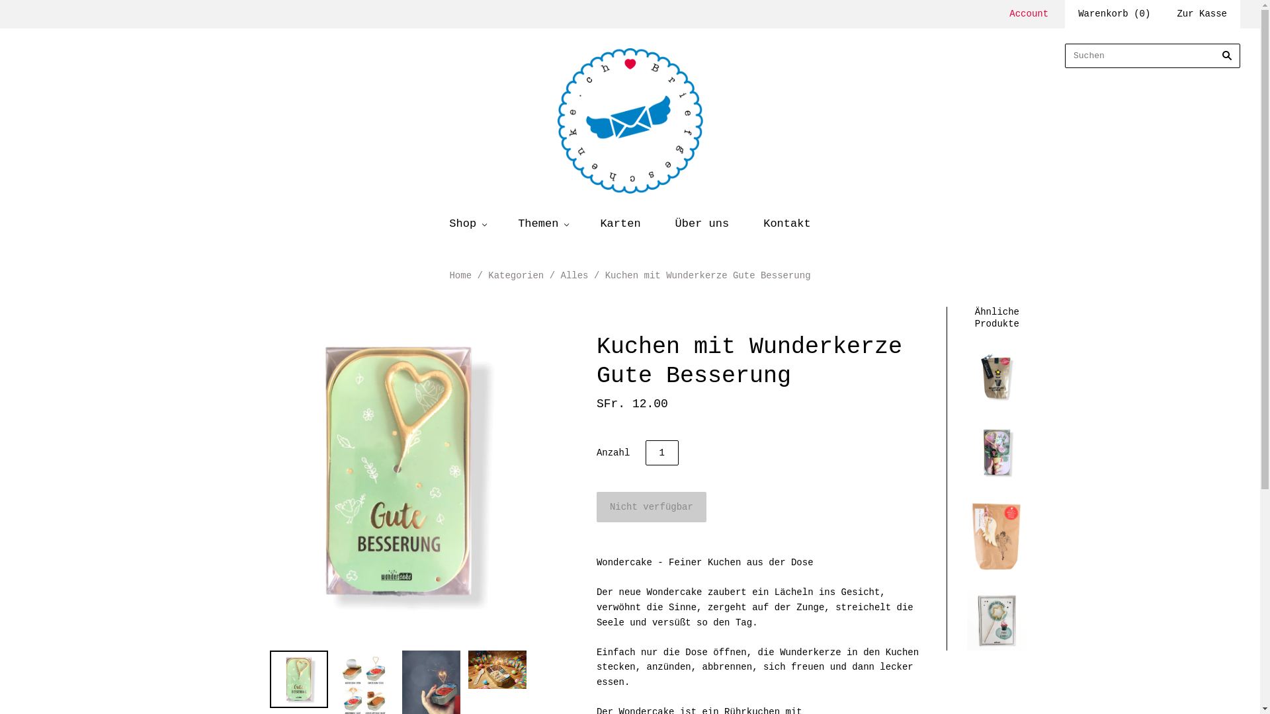 Image resolution: width=1270 pixels, height=714 pixels. What do you see at coordinates (620, 223) in the screenshot?
I see `Karten` at bounding box center [620, 223].